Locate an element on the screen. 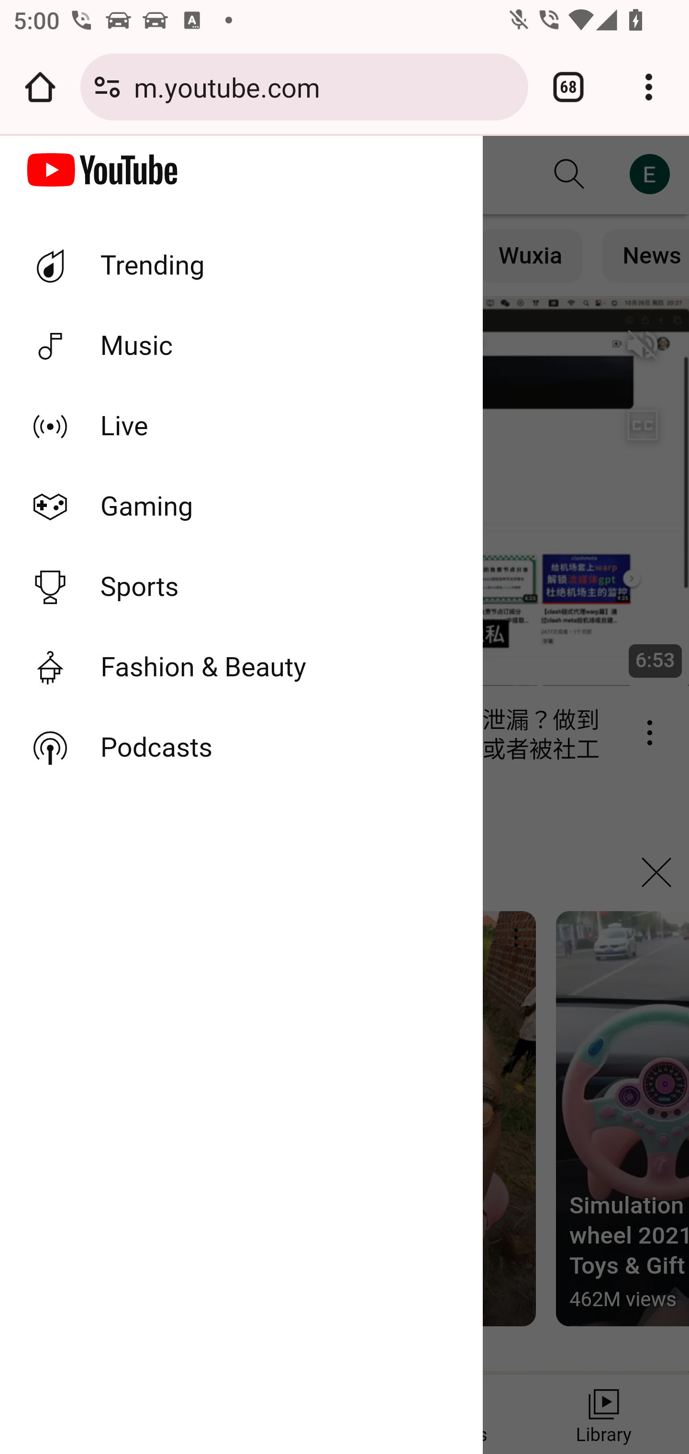 The height and width of the screenshot is (1454, 689). Switch or close tabs is located at coordinates (568, 87).